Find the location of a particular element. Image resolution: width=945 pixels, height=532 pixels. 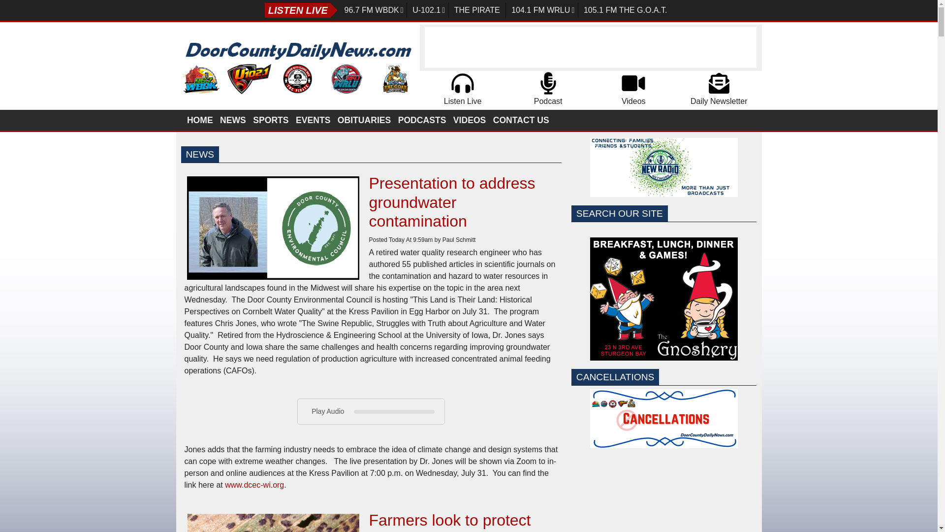

104.1 FM WRLU is located at coordinates (543, 10).